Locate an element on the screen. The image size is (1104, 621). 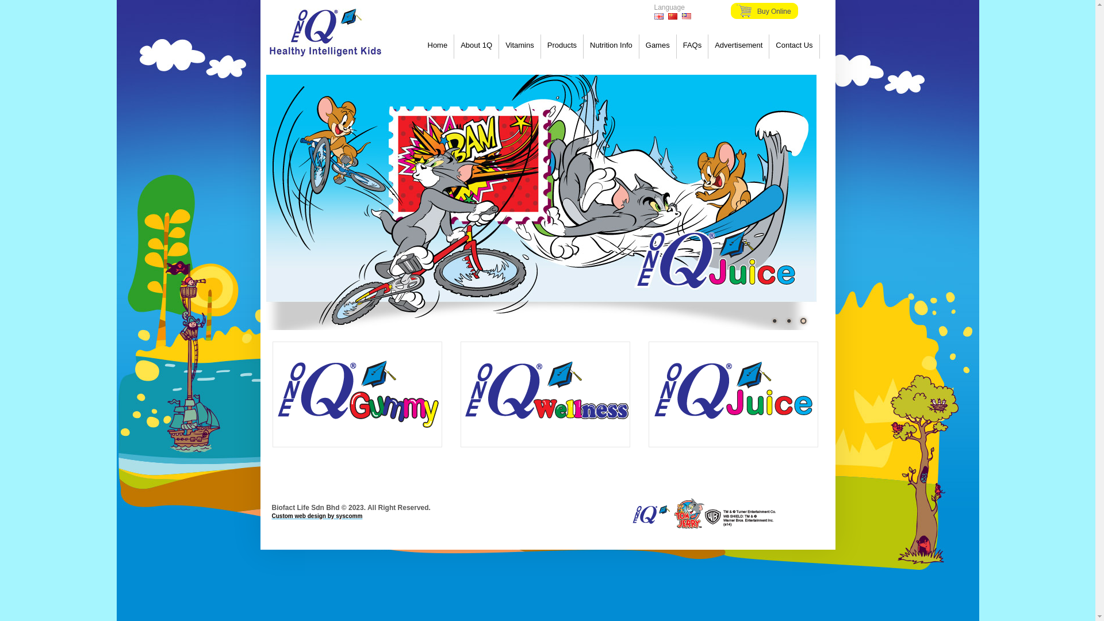
1 is located at coordinates (775, 321).